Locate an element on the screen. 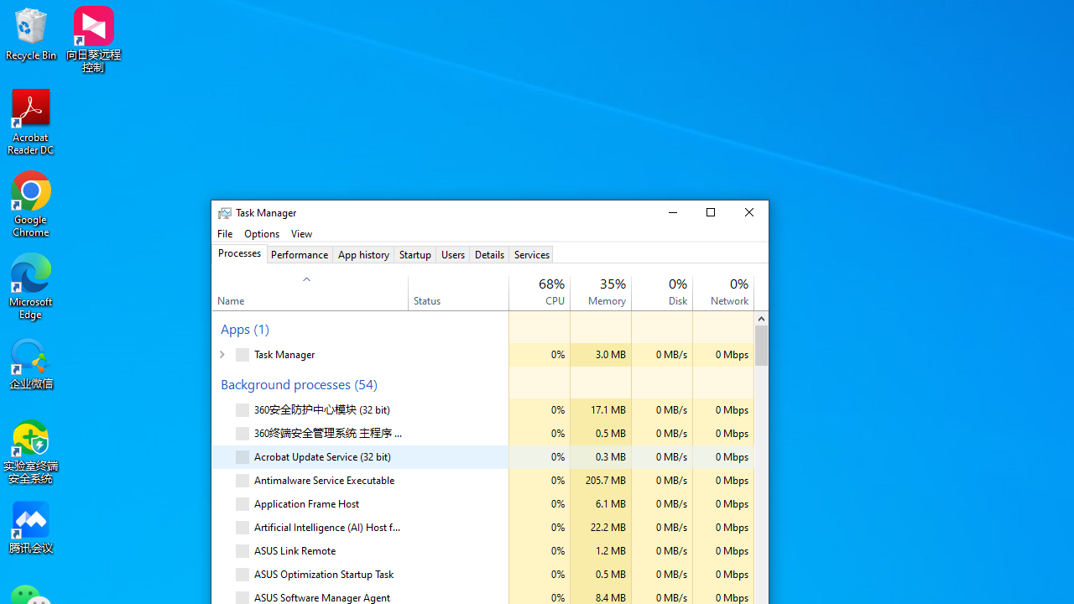 The height and width of the screenshot is (604, 1074). 0% is located at coordinates (738, 282).